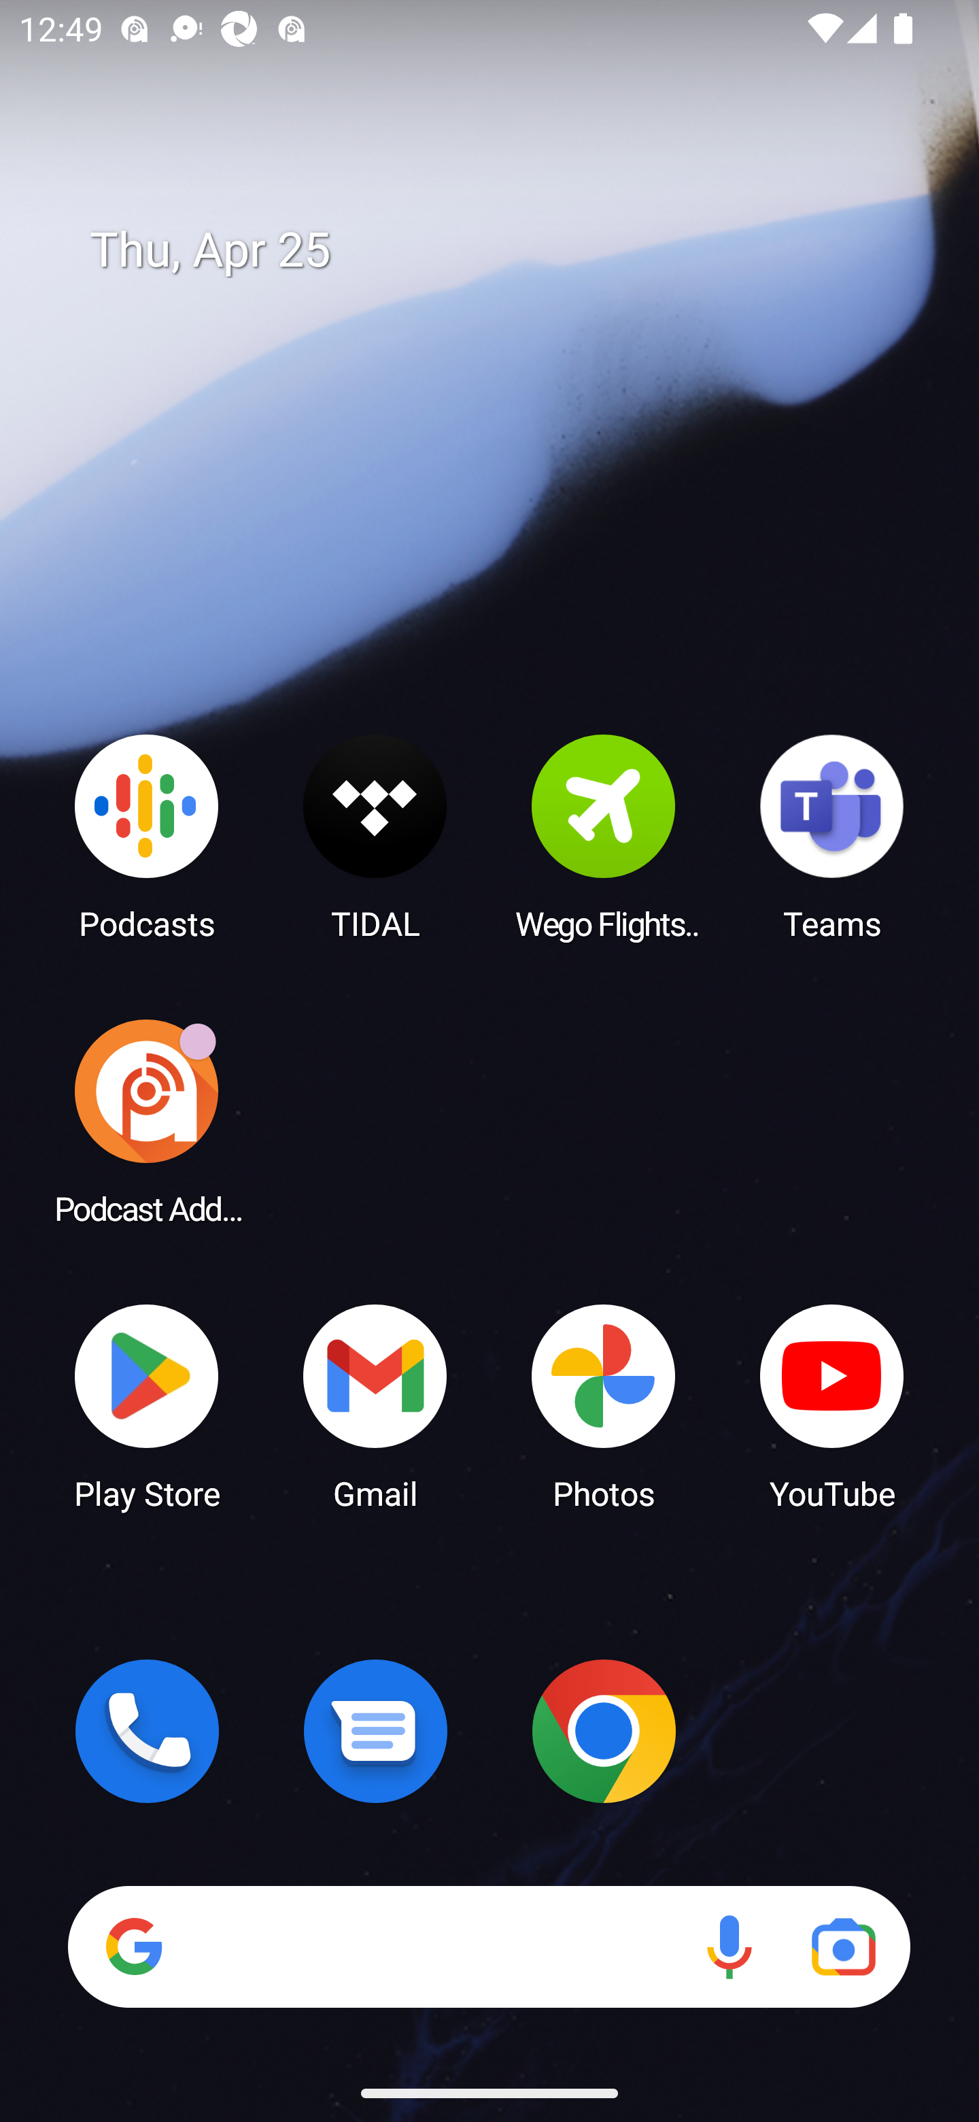 The image size is (979, 2122). What do you see at coordinates (832, 1405) in the screenshot?
I see `YouTube` at bounding box center [832, 1405].